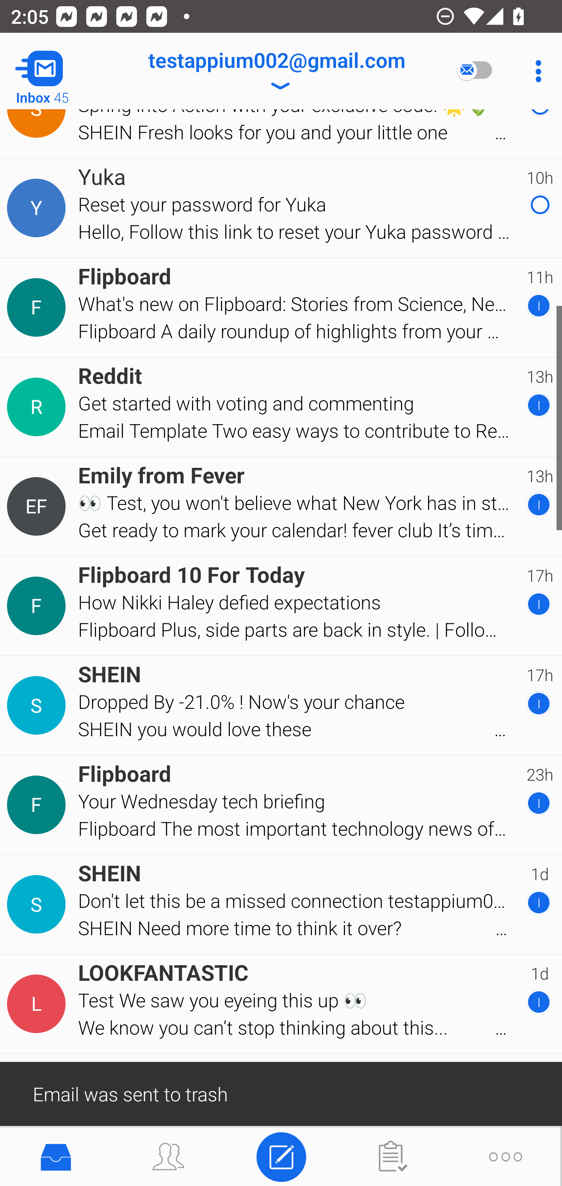 The width and height of the screenshot is (562, 1186). Describe the element at coordinates (38, 804) in the screenshot. I see `Contact Details` at that location.